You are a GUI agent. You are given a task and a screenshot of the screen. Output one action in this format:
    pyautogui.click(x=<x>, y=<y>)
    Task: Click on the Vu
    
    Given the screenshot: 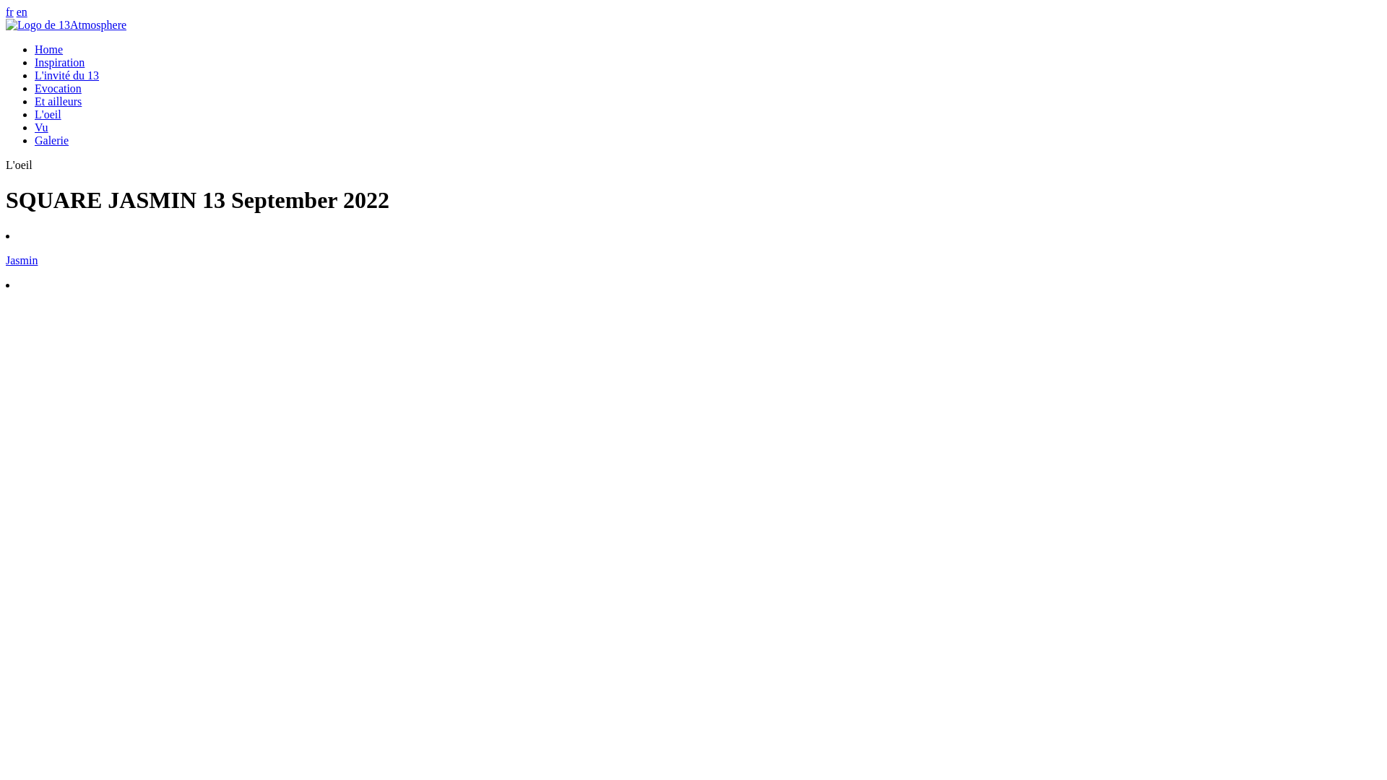 What is the action you would take?
    pyautogui.click(x=42, y=127)
    